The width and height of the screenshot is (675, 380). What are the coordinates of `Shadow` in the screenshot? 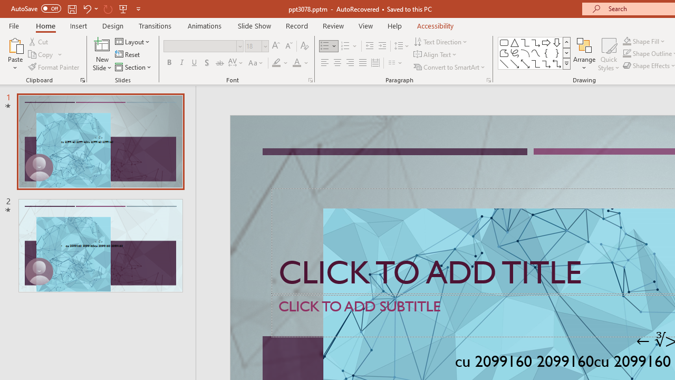 It's located at (207, 63).